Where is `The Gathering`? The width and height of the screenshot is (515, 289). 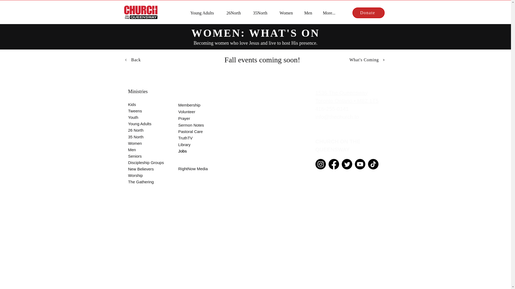 The Gathering is located at coordinates (143, 182).